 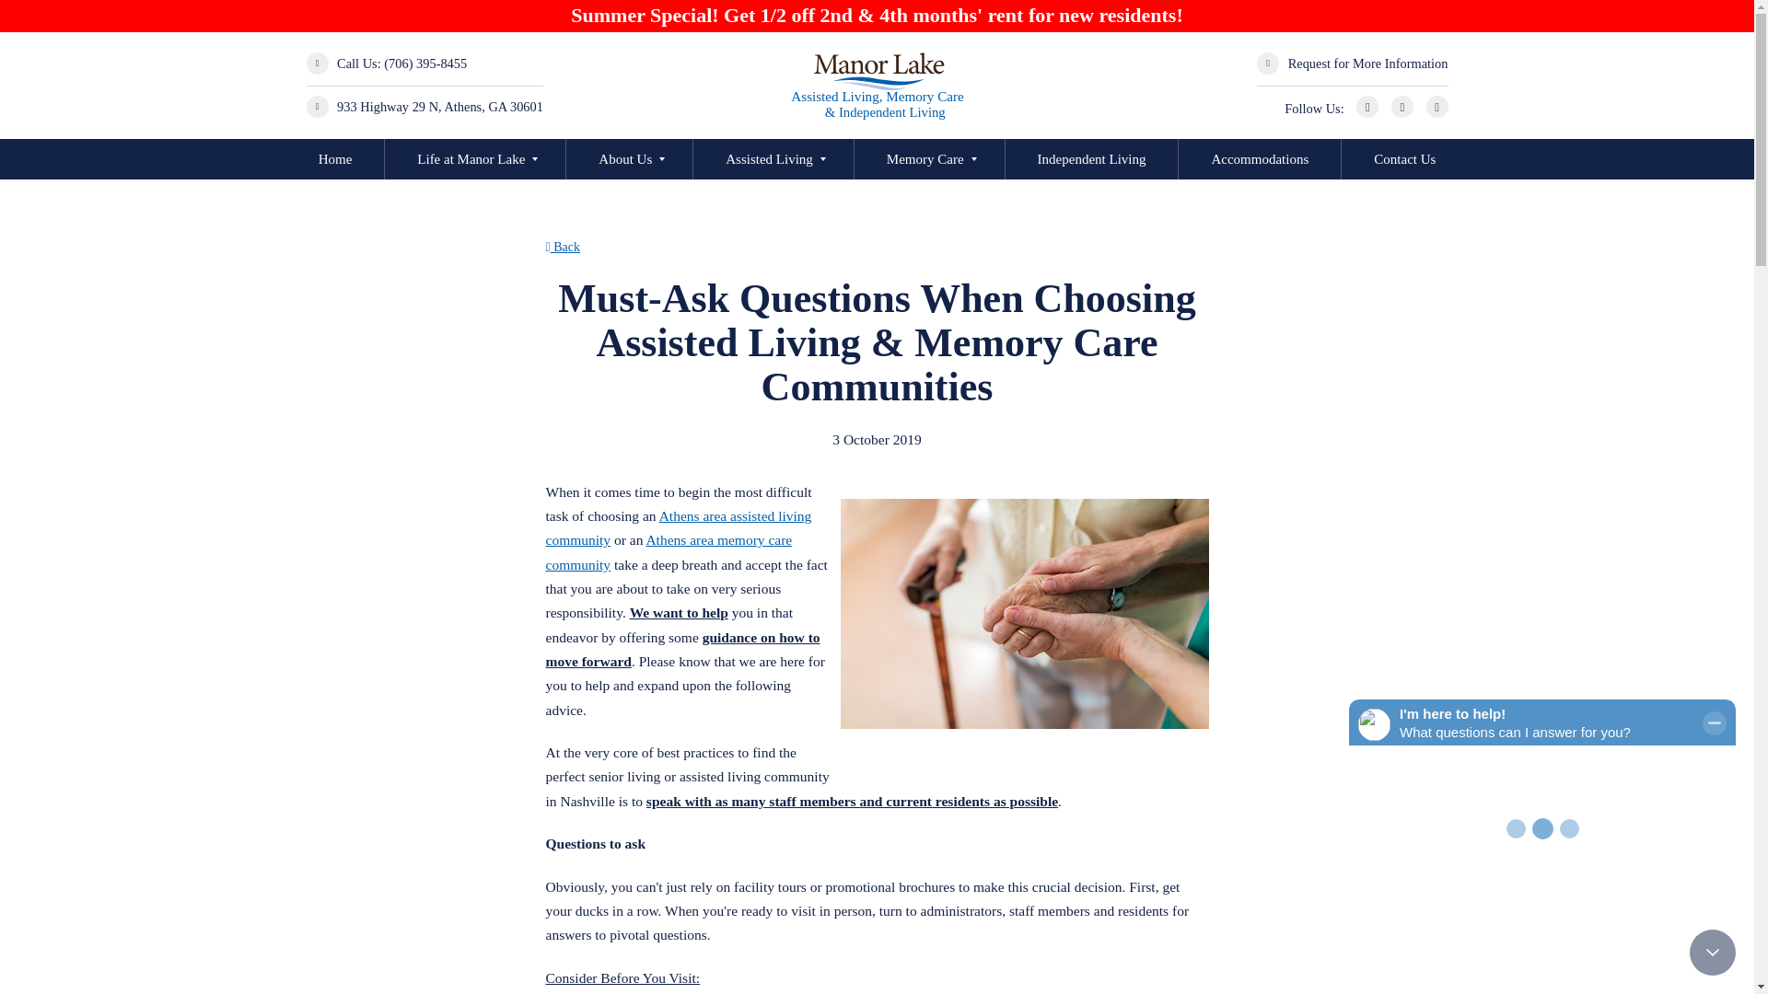 What do you see at coordinates (925, 159) in the screenshot?
I see `Memory Care` at bounding box center [925, 159].